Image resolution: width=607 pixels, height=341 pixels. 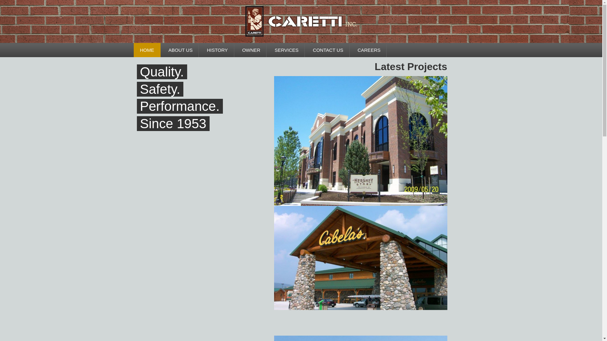 What do you see at coordinates (328, 50) in the screenshot?
I see `CONTACT US` at bounding box center [328, 50].